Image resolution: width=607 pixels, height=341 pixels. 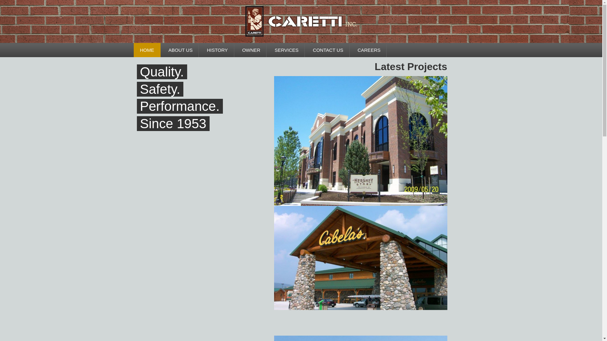 What do you see at coordinates (328, 50) in the screenshot?
I see `CONTACT US` at bounding box center [328, 50].